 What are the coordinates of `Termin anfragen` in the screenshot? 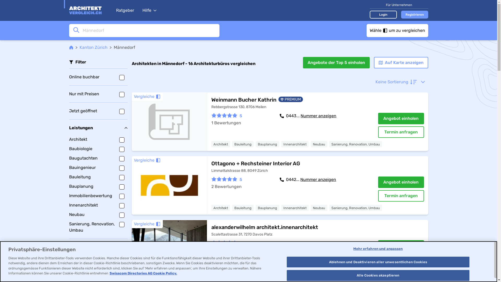 It's located at (401, 260).